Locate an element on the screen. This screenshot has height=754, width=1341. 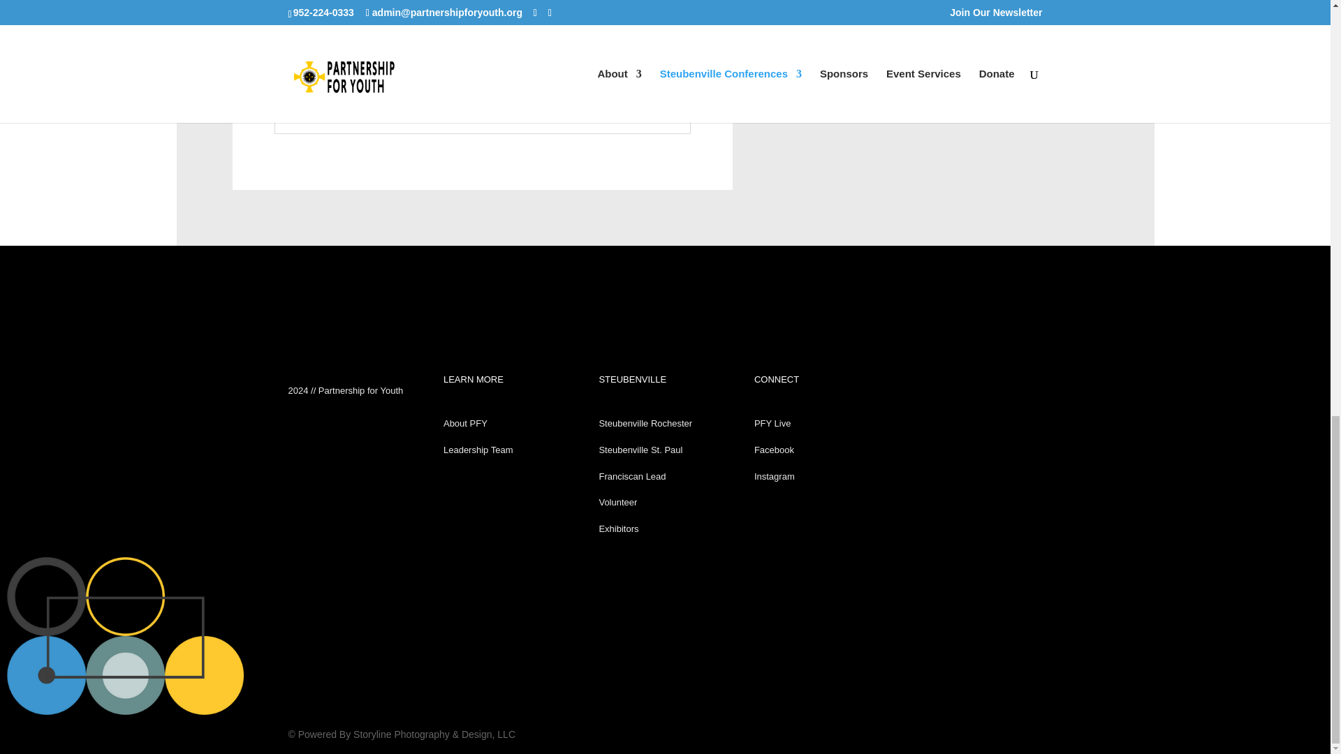
Code of Conduct Form is located at coordinates (339, 84).